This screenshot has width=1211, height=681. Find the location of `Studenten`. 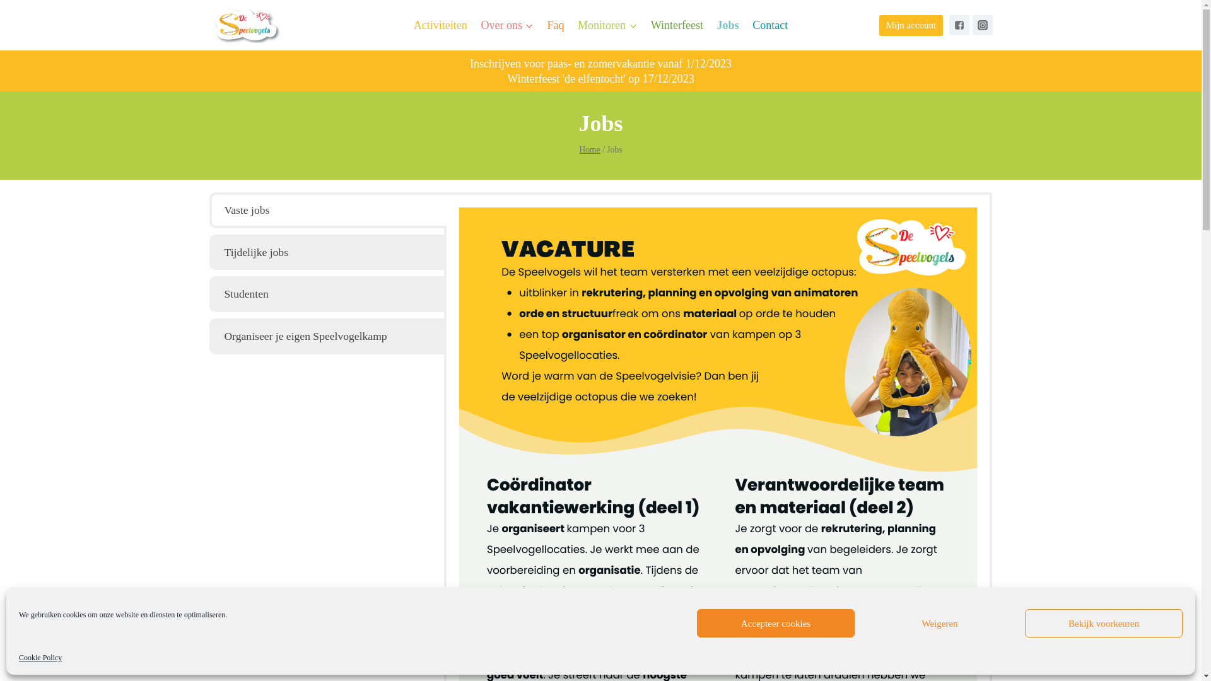

Studenten is located at coordinates (328, 294).